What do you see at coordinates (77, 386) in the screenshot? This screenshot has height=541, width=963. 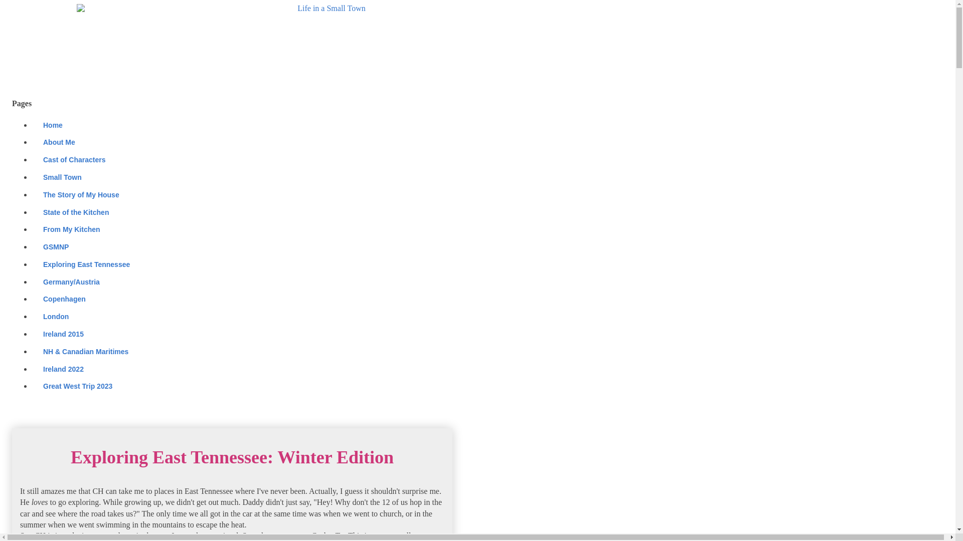 I see `Great West Trip 2023` at bounding box center [77, 386].